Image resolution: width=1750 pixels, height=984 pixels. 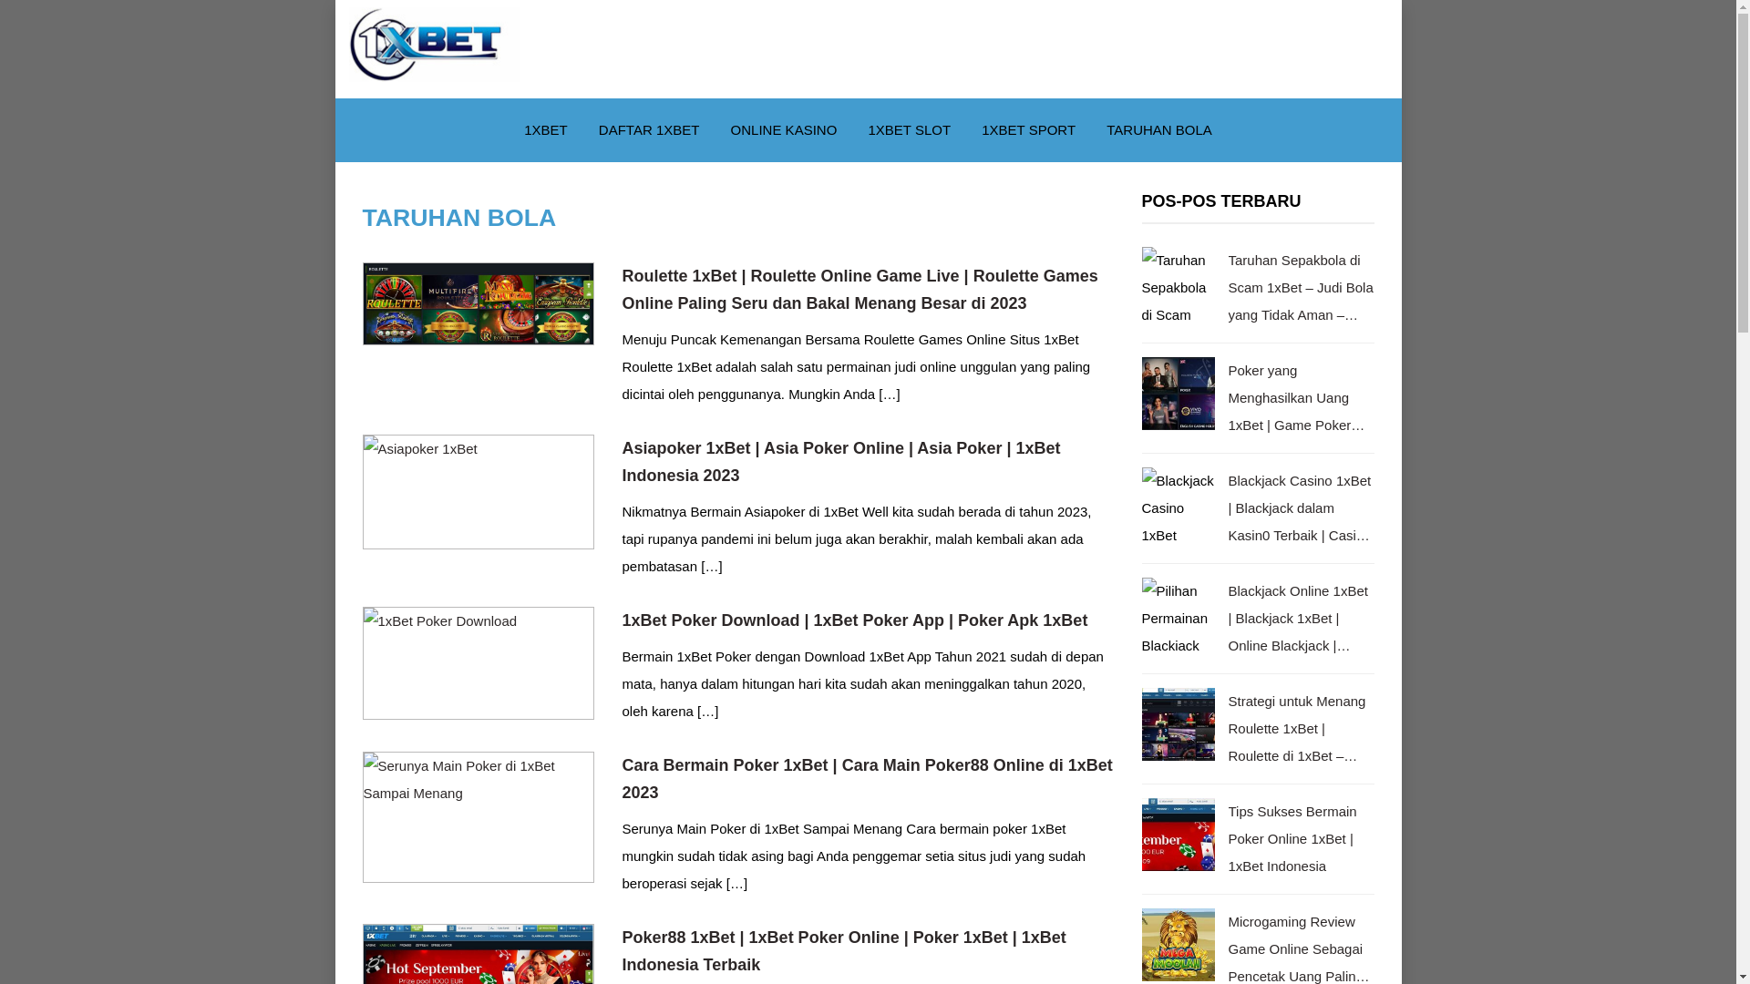 What do you see at coordinates (649, 130) in the screenshot?
I see `DAFTAR 1XBET` at bounding box center [649, 130].